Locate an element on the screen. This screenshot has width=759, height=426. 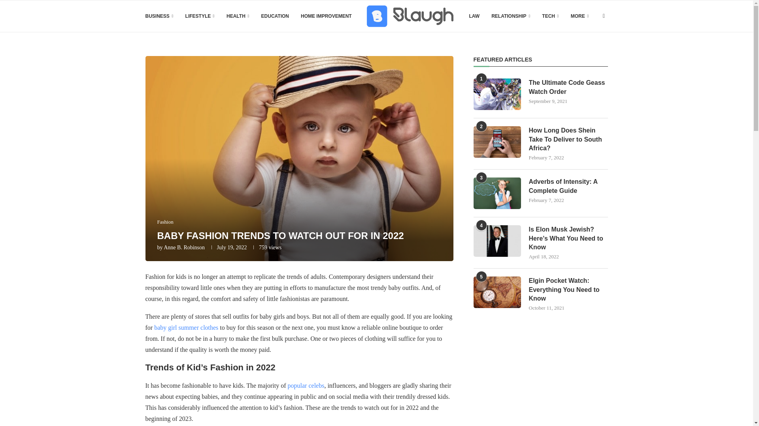
LIFESTYLE is located at coordinates (200, 16).